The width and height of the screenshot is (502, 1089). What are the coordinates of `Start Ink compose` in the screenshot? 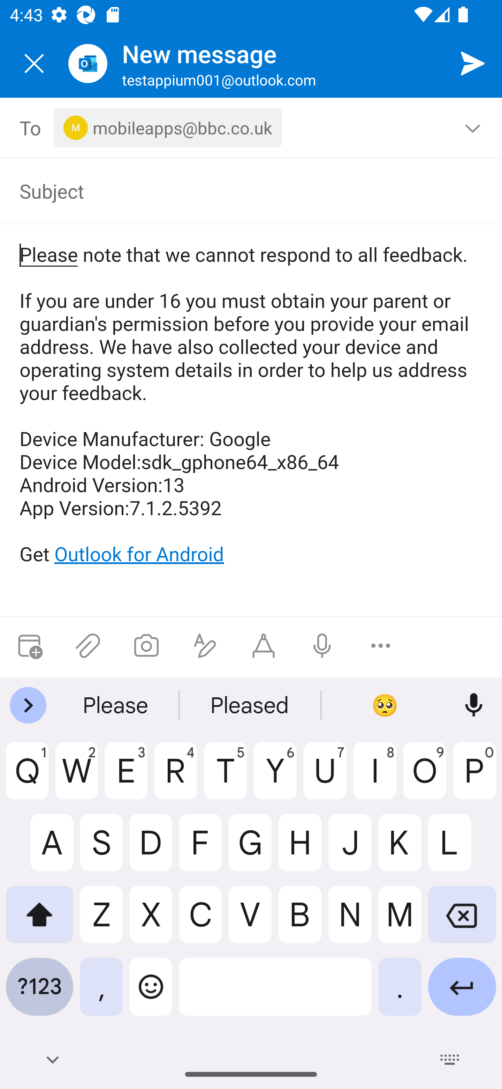 It's located at (264, 646).